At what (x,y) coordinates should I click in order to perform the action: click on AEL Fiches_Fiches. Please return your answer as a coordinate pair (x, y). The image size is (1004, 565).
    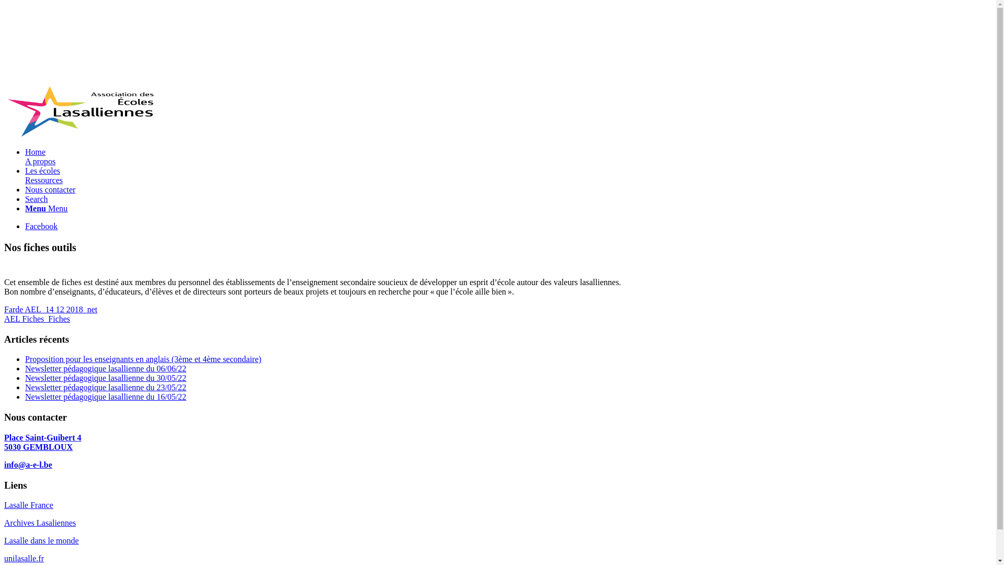
    Looking at the image, I should click on (37, 319).